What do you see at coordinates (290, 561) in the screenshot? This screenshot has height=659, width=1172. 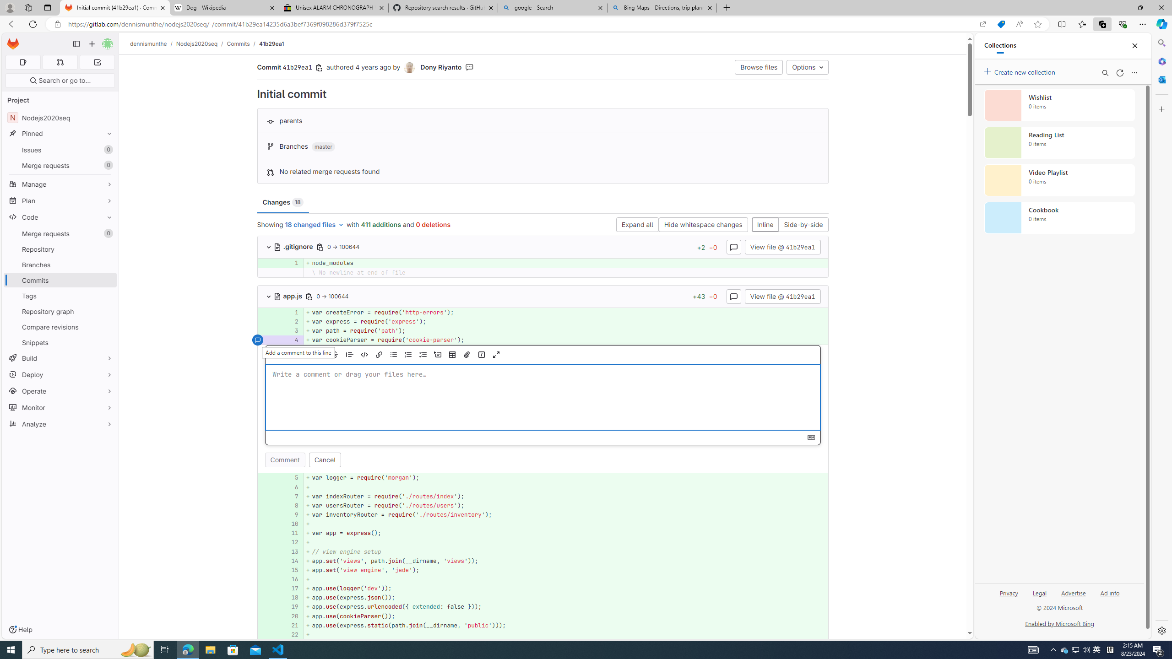 I see `14` at bounding box center [290, 561].